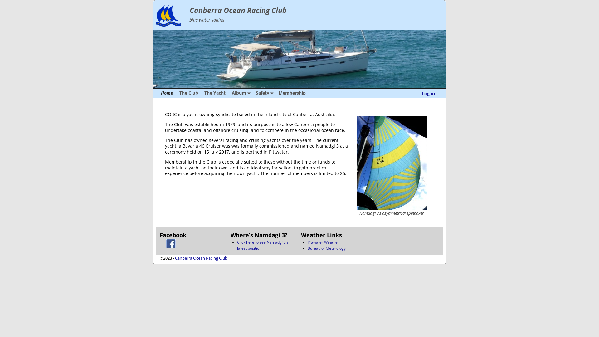 Image resolution: width=599 pixels, height=337 pixels. I want to click on Membership, so click(292, 93).